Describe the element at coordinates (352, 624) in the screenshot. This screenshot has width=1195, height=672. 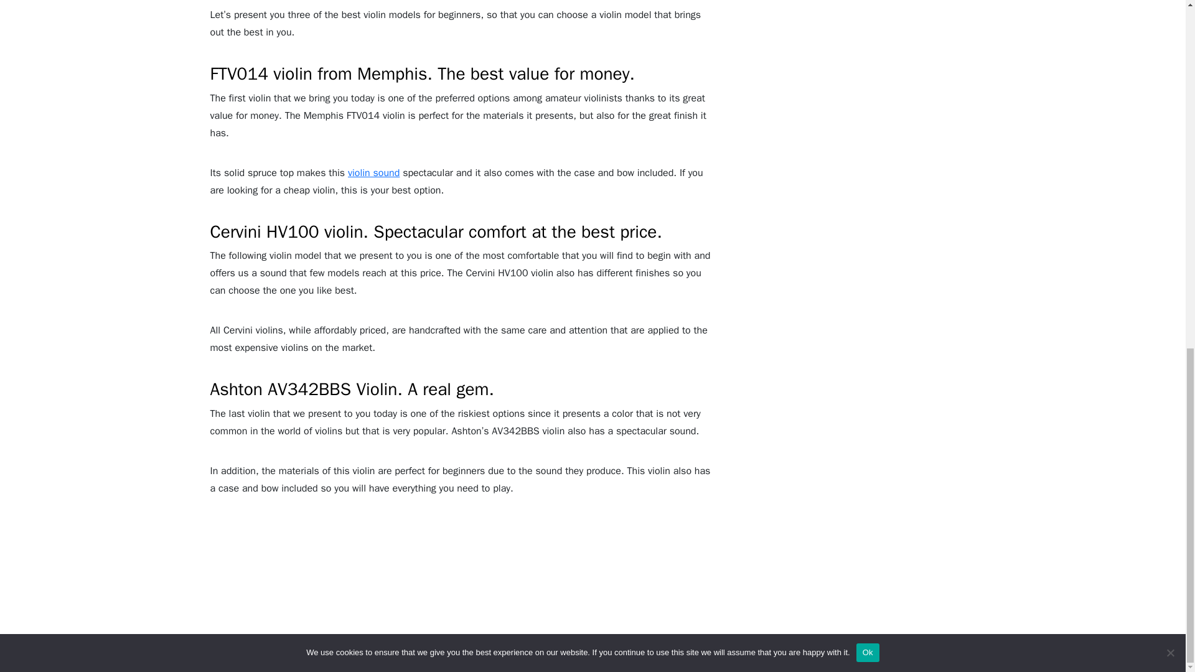
I see `Home` at that location.